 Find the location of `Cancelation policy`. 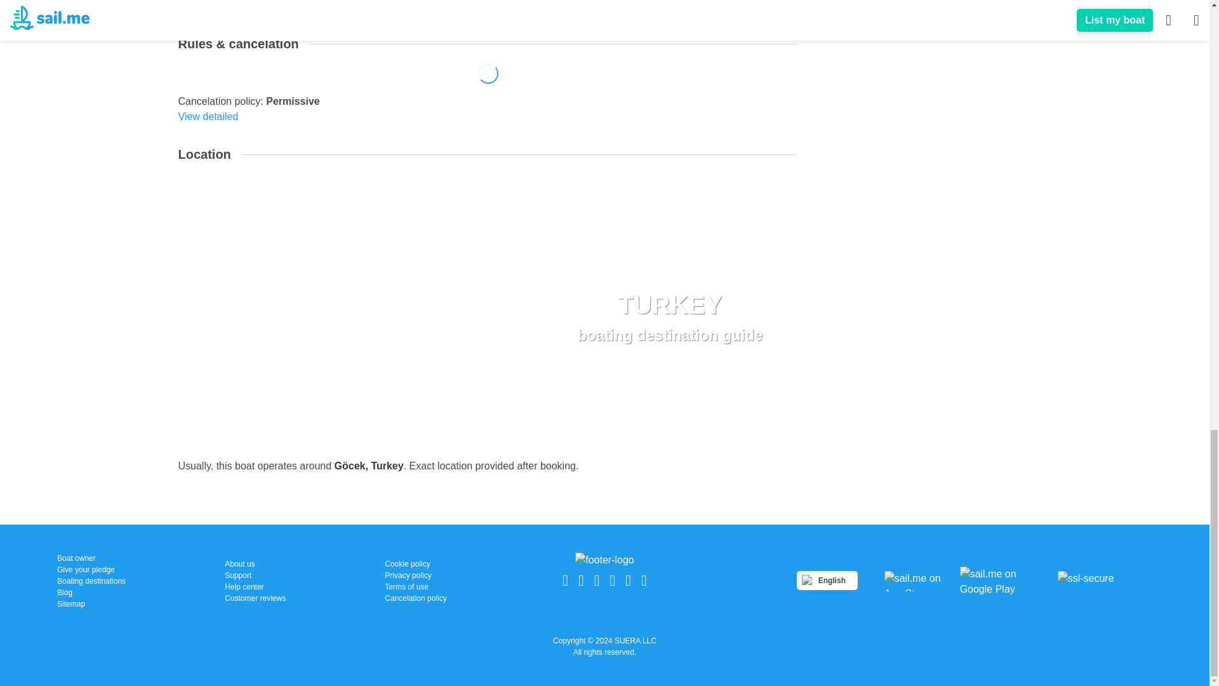

Cancelation policy is located at coordinates (91, 569).